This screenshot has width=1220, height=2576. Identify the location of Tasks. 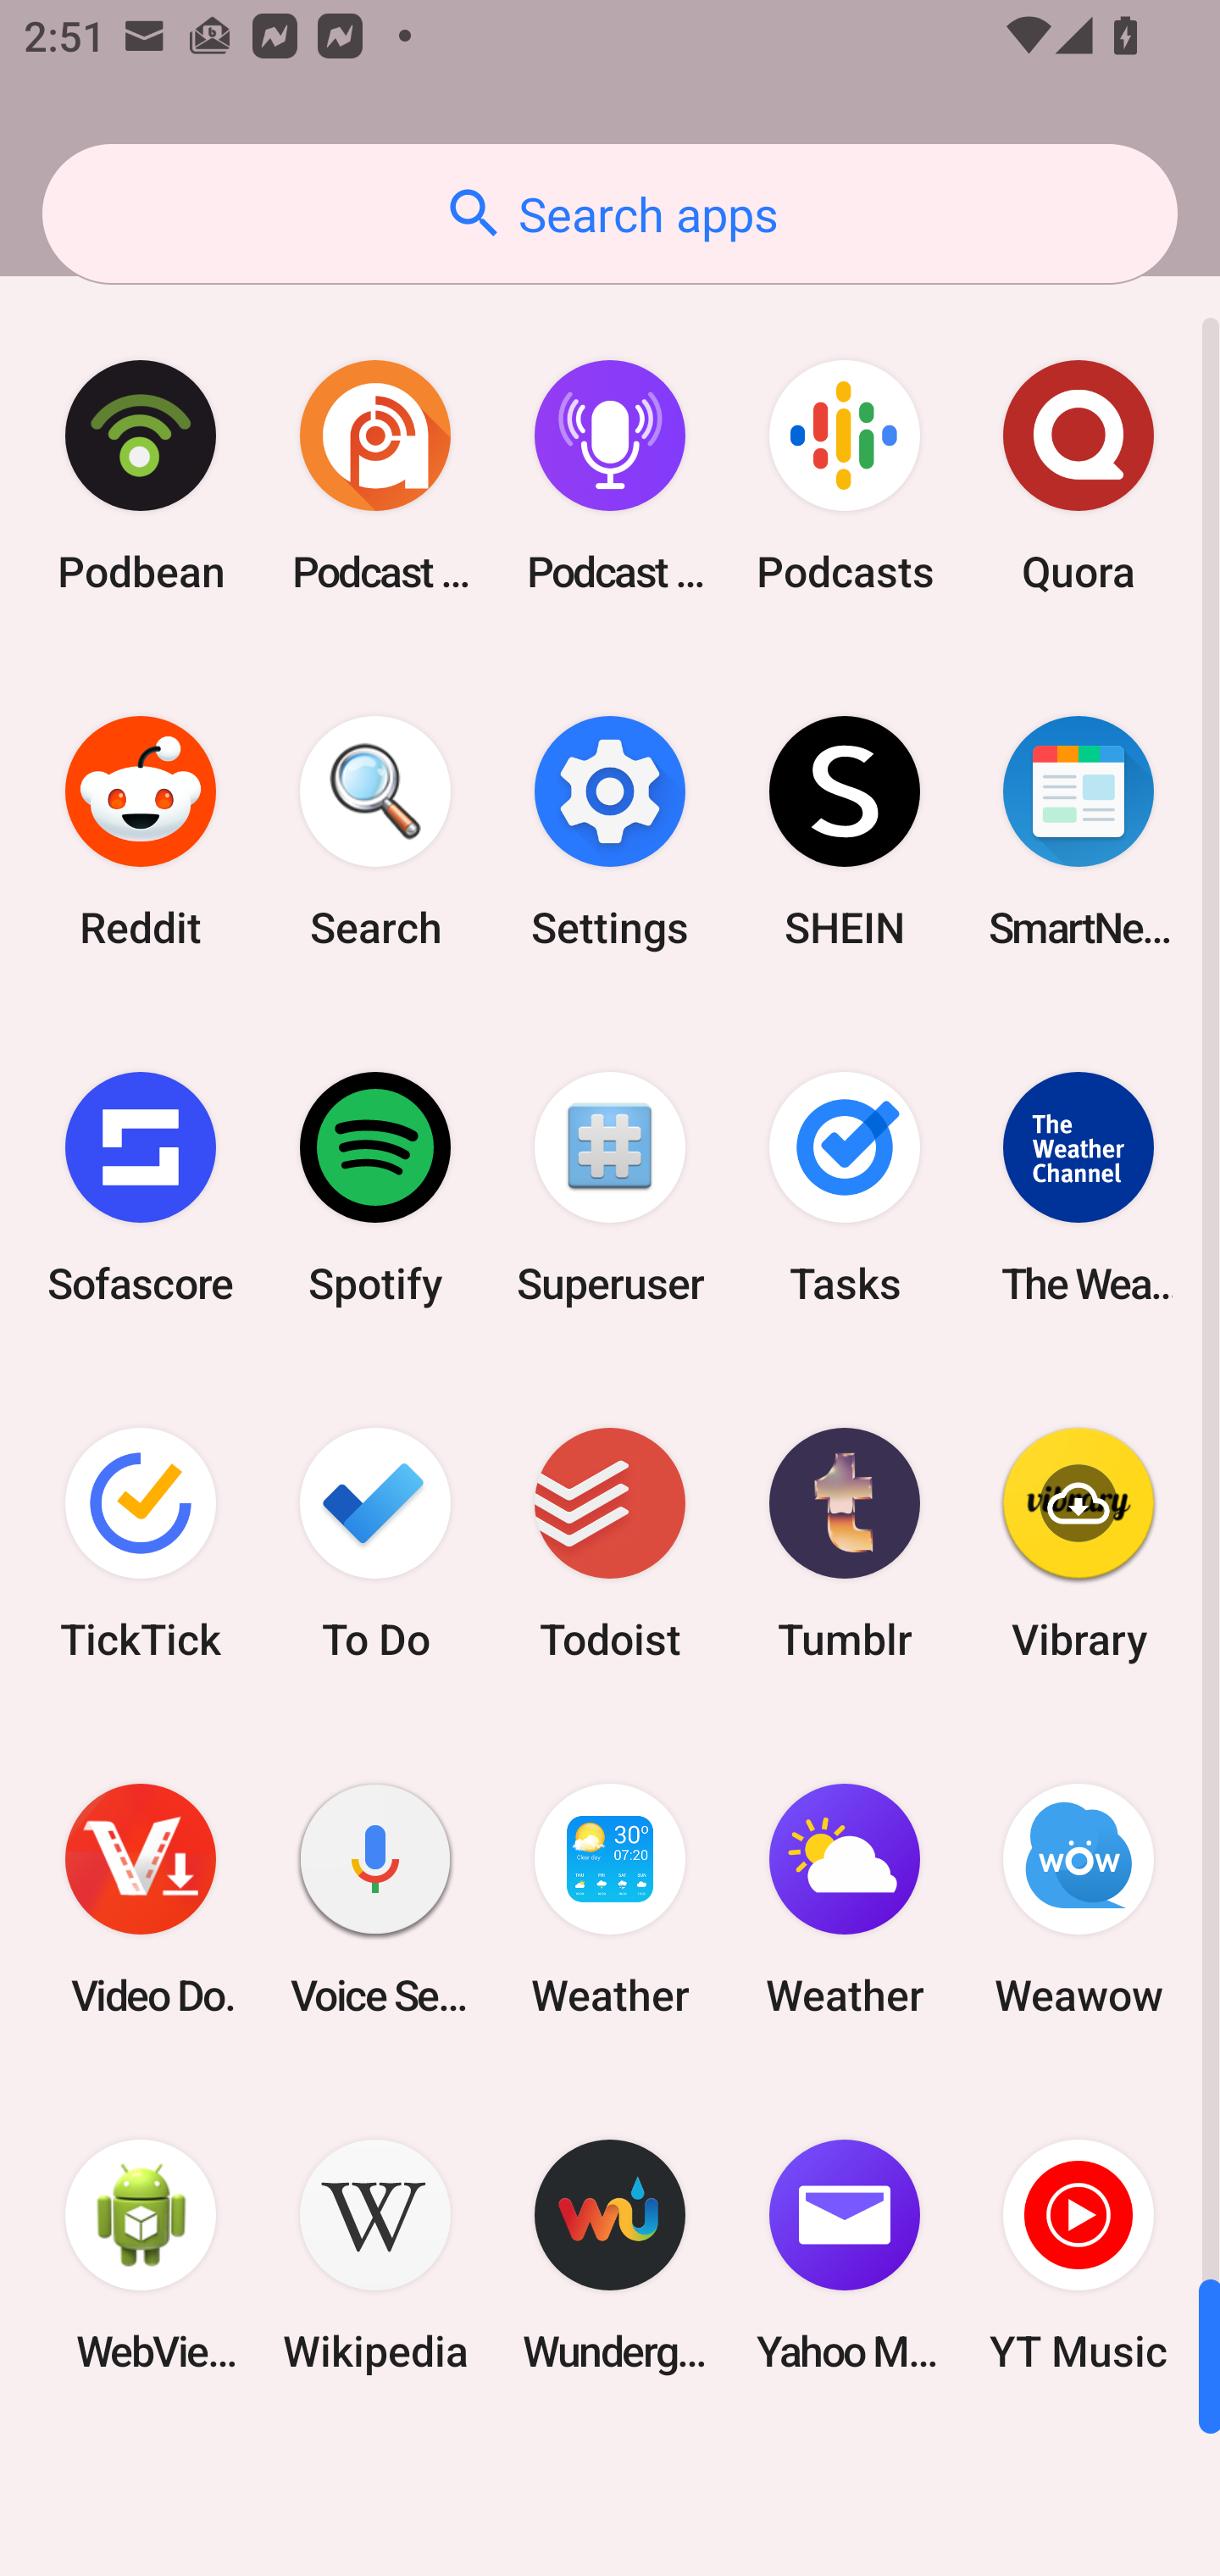
(844, 1187).